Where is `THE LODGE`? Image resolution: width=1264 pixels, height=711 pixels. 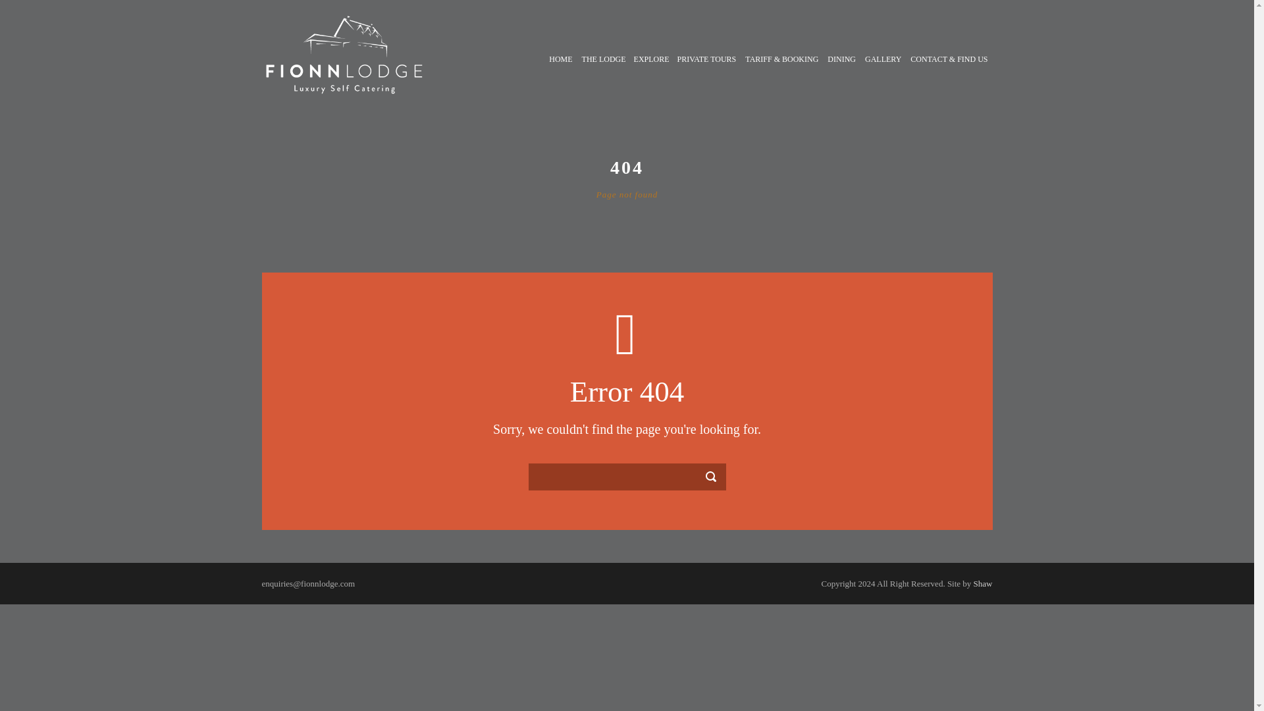
THE LODGE is located at coordinates (603, 74).